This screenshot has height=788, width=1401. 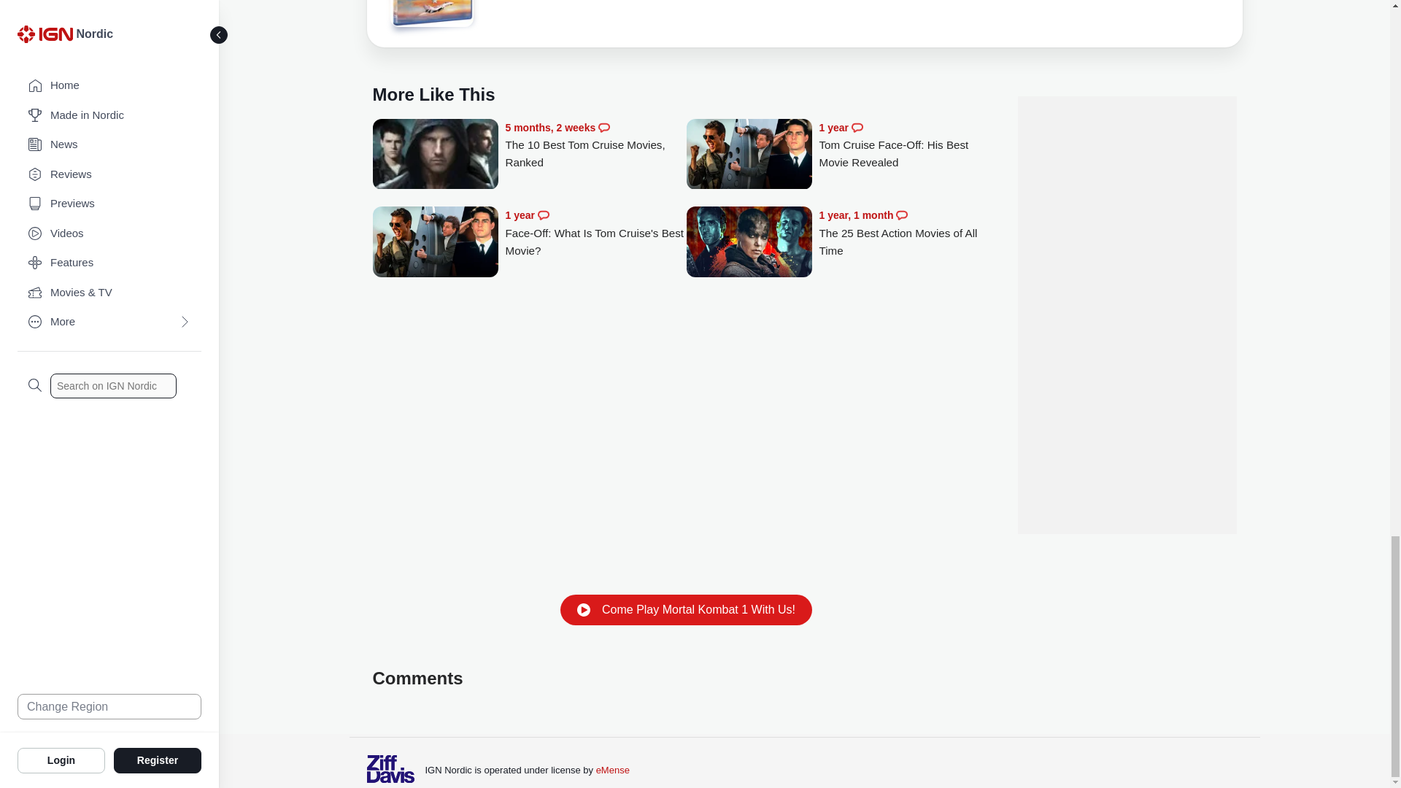 I want to click on Comments, so click(x=902, y=215).